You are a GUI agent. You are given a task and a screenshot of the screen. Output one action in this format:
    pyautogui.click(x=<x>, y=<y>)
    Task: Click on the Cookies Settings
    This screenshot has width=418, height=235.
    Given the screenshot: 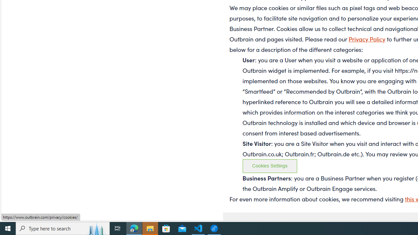 What is the action you would take?
    pyautogui.click(x=270, y=166)
    